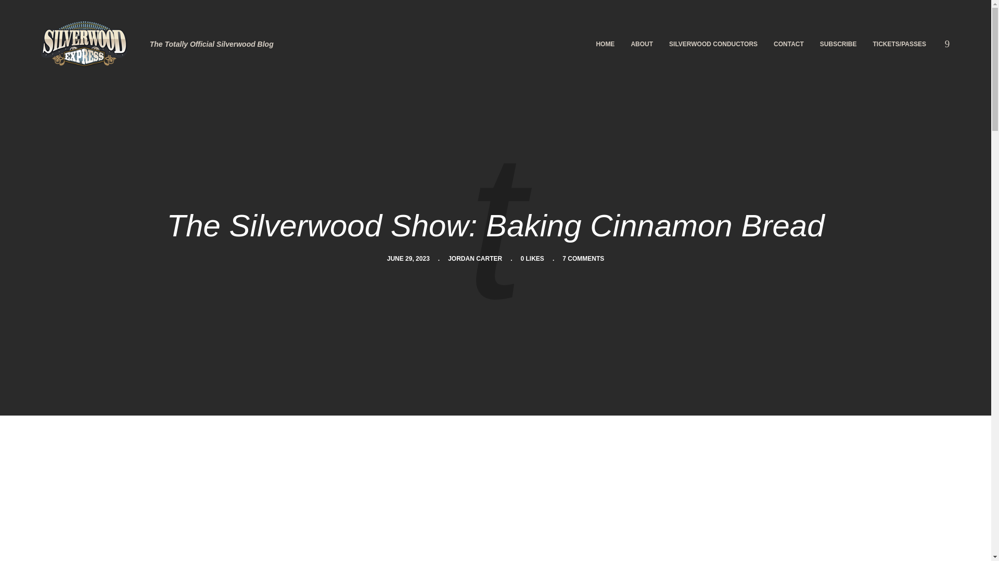 The image size is (999, 561). Describe the element at coordinates (605, 44) in the screenshot. I see `HOME` at that location.